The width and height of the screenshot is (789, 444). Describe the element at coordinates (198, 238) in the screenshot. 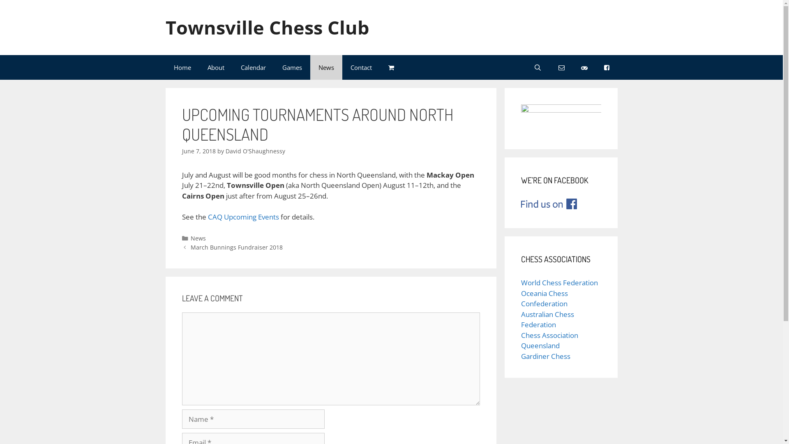

I see `News` at that location.